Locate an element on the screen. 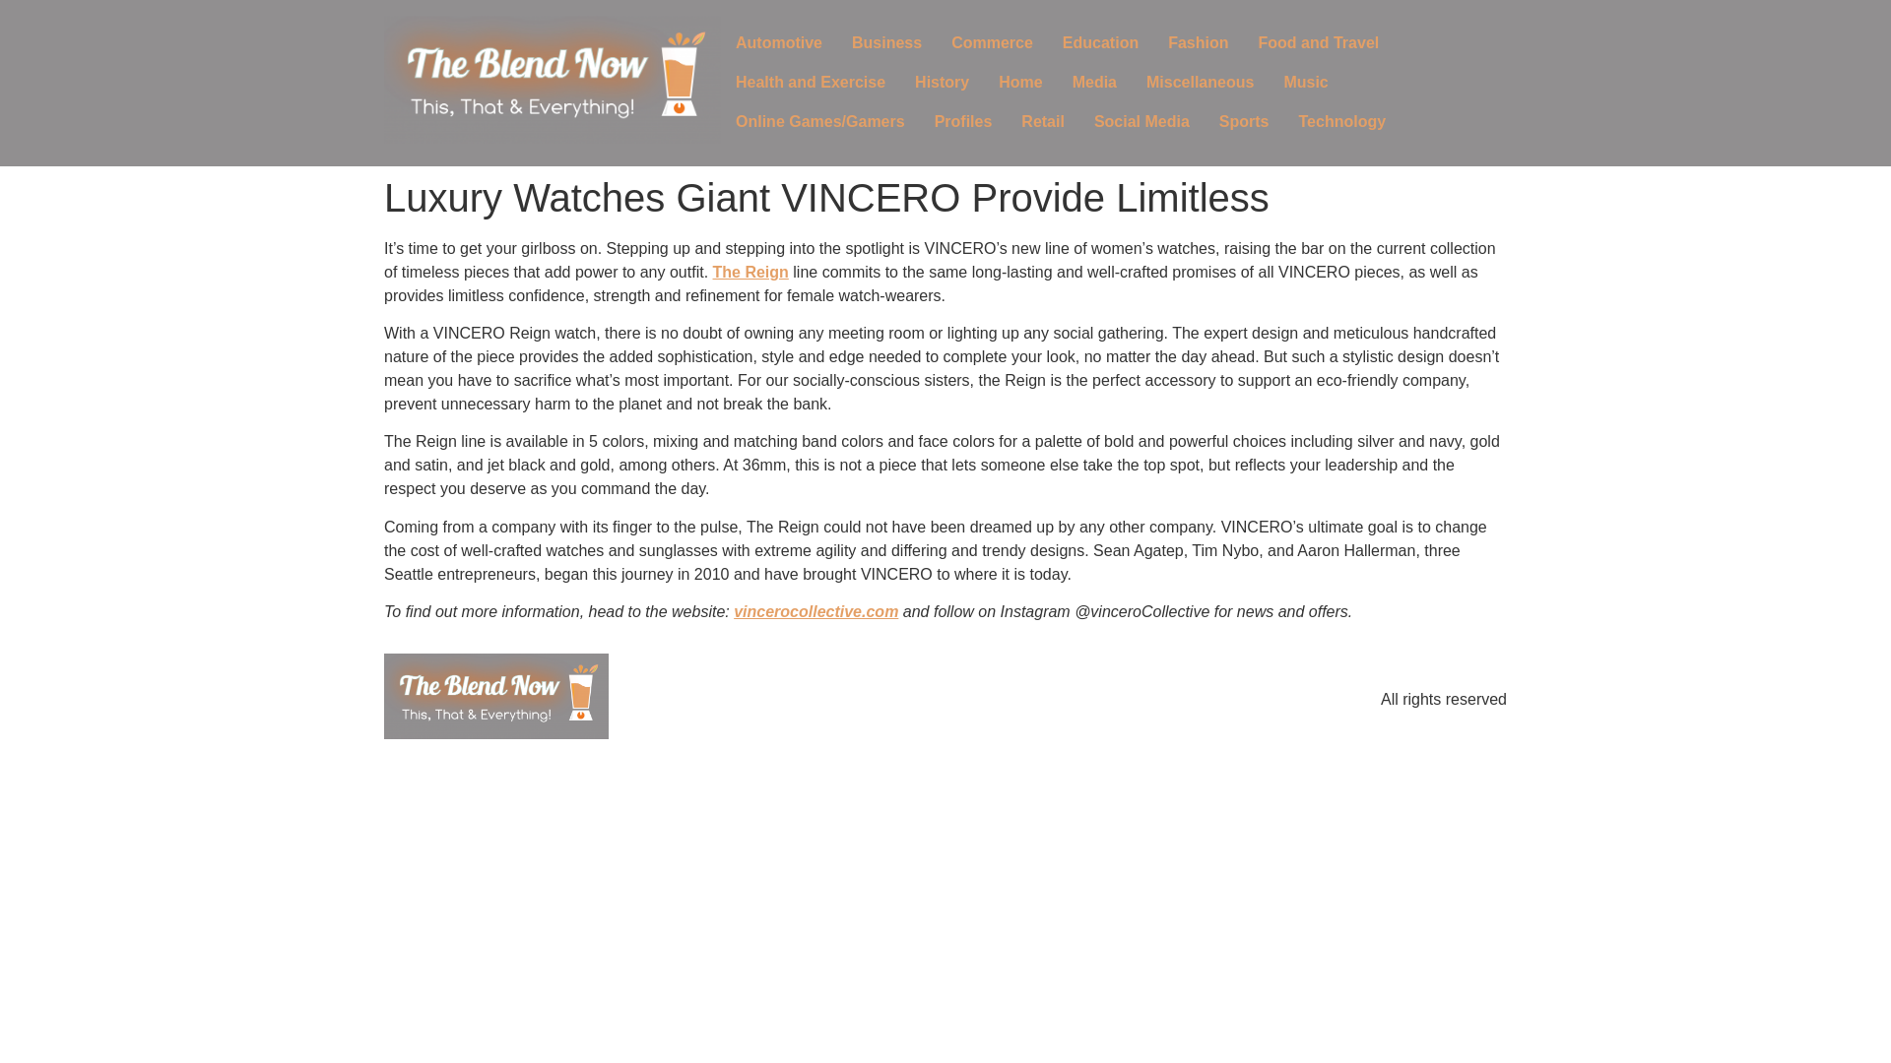 The height and width of the screenshot is (1063, 1891). Health and Exercise is located at coordinates (810, 82).